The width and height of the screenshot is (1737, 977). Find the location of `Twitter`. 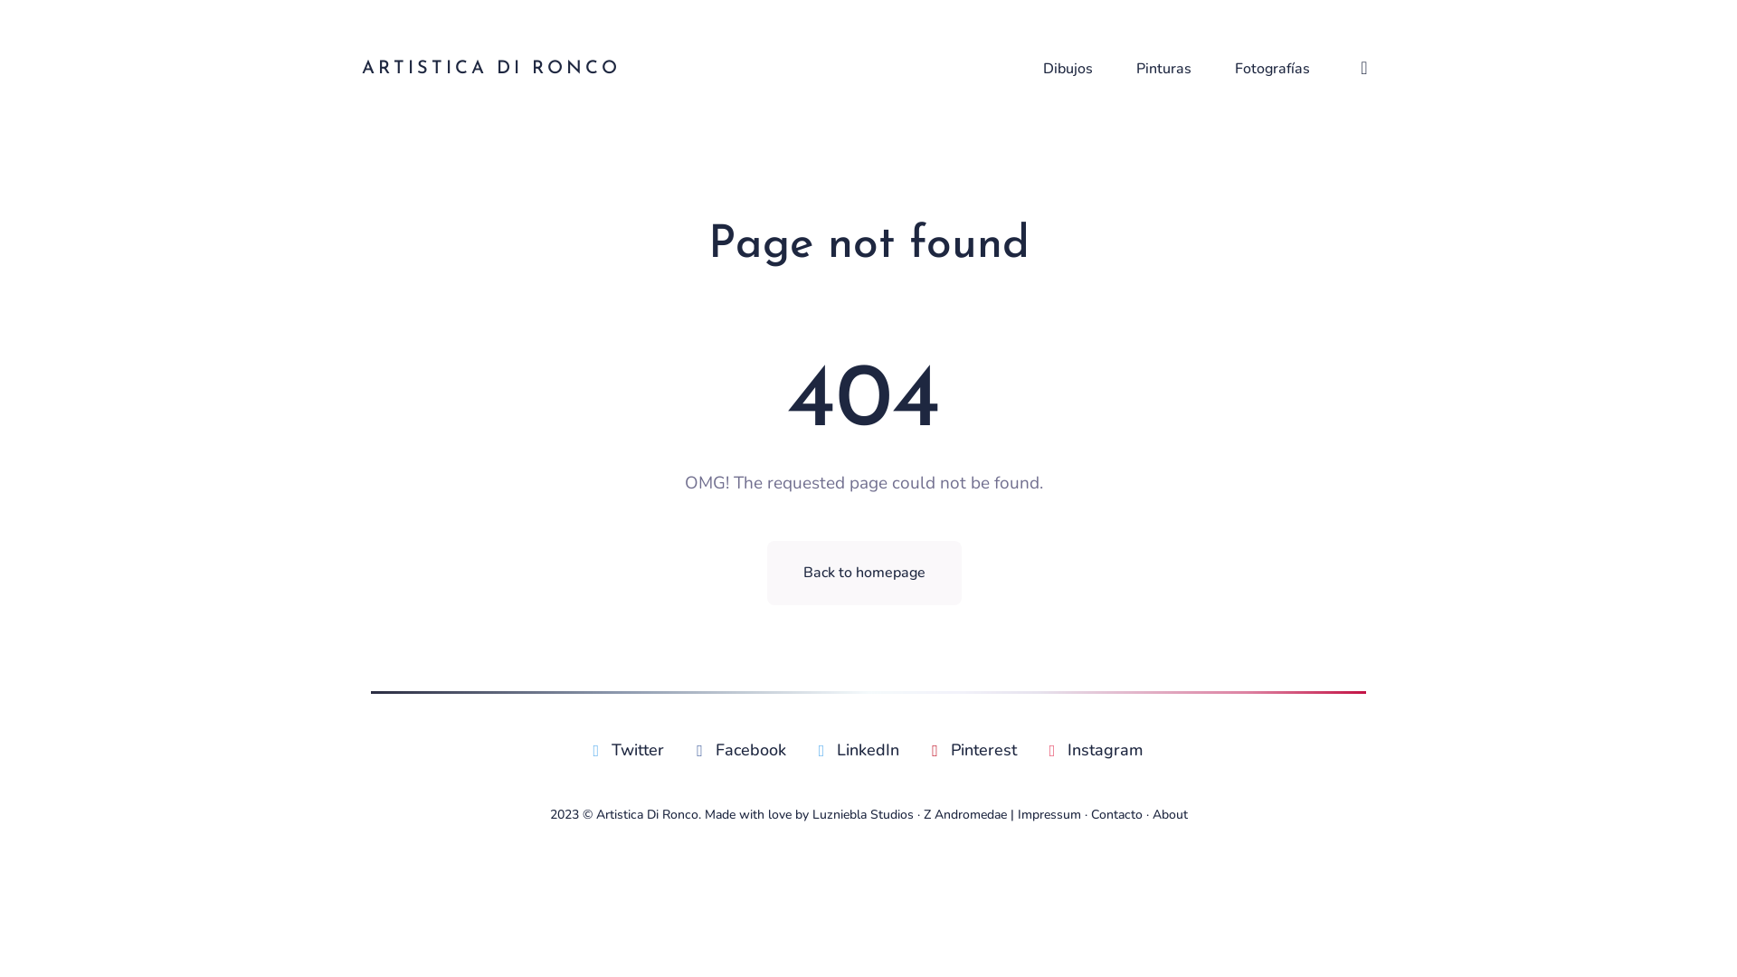

Twitter is located at coordinates (630, 751).